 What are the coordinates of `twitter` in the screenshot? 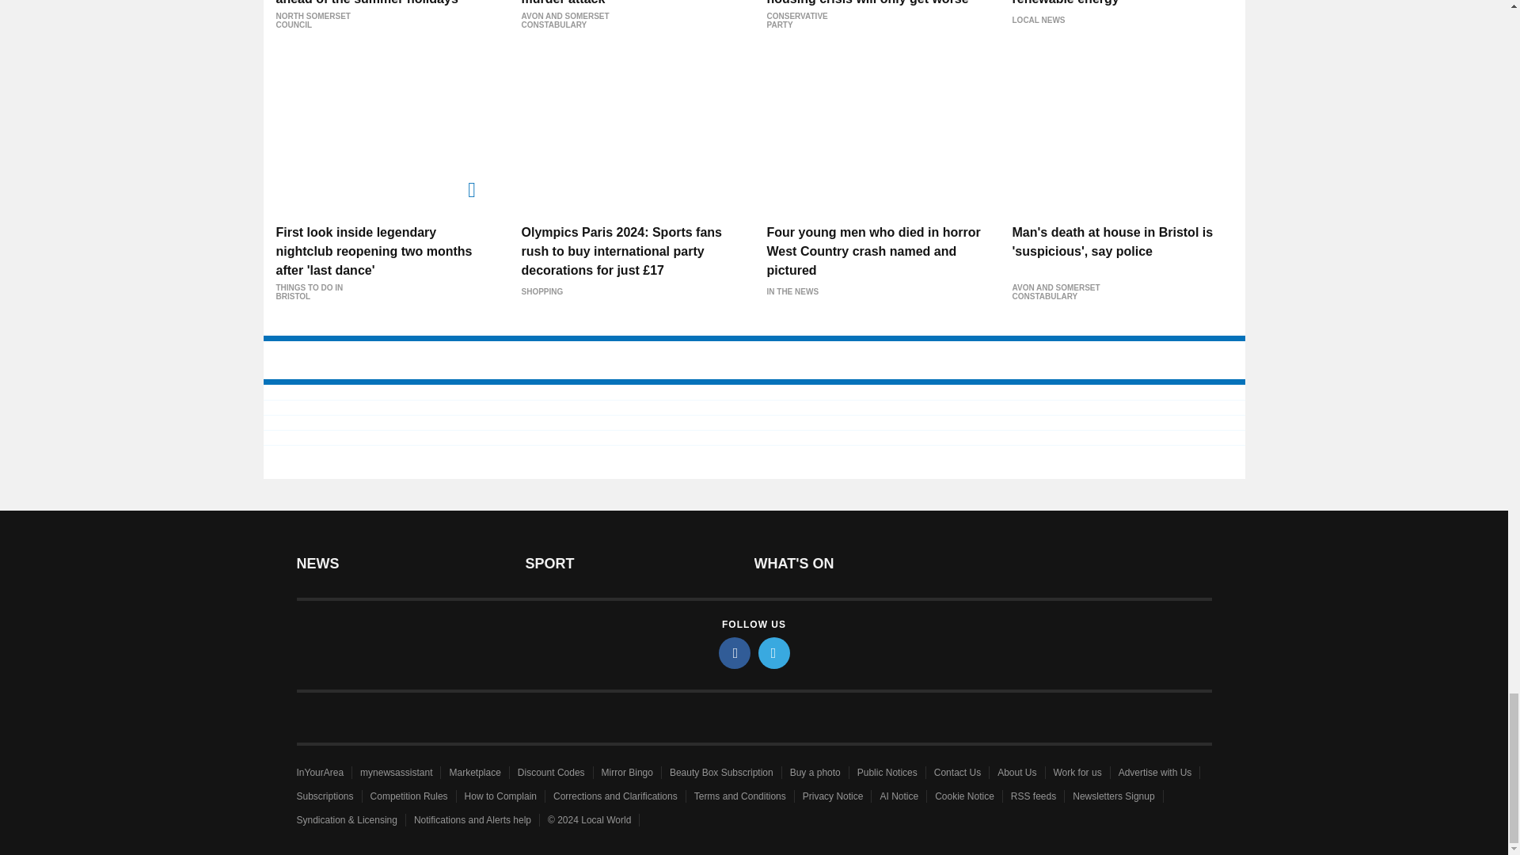 It's located at (774, 652).